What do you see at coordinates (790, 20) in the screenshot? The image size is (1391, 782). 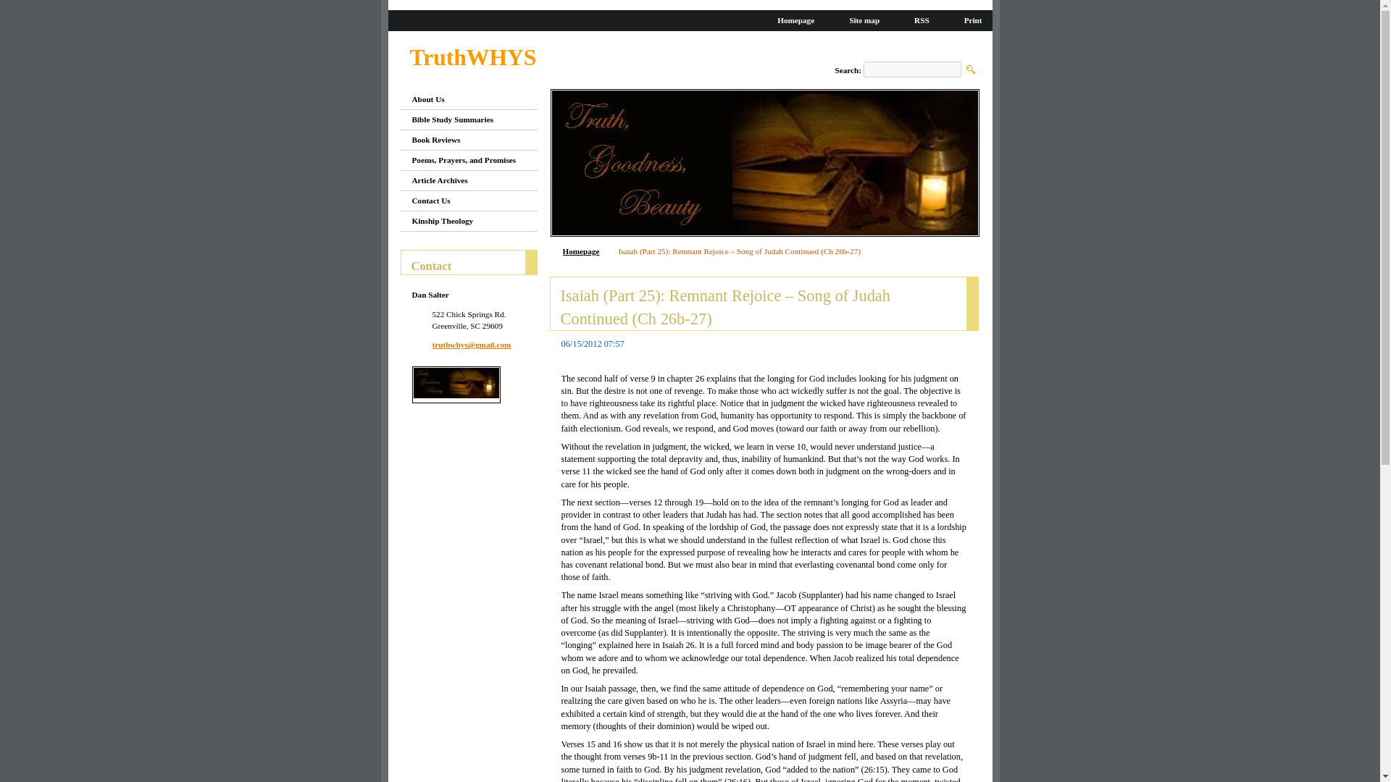 I see `Homepage` at bounding box center [790, 20].